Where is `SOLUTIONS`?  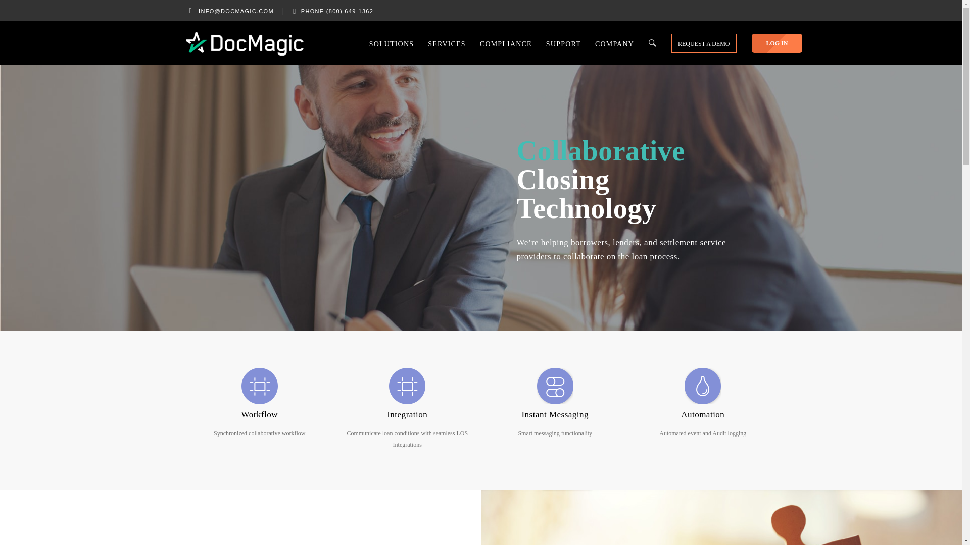
SOLUTIONS is located at coordinates (391, 43).